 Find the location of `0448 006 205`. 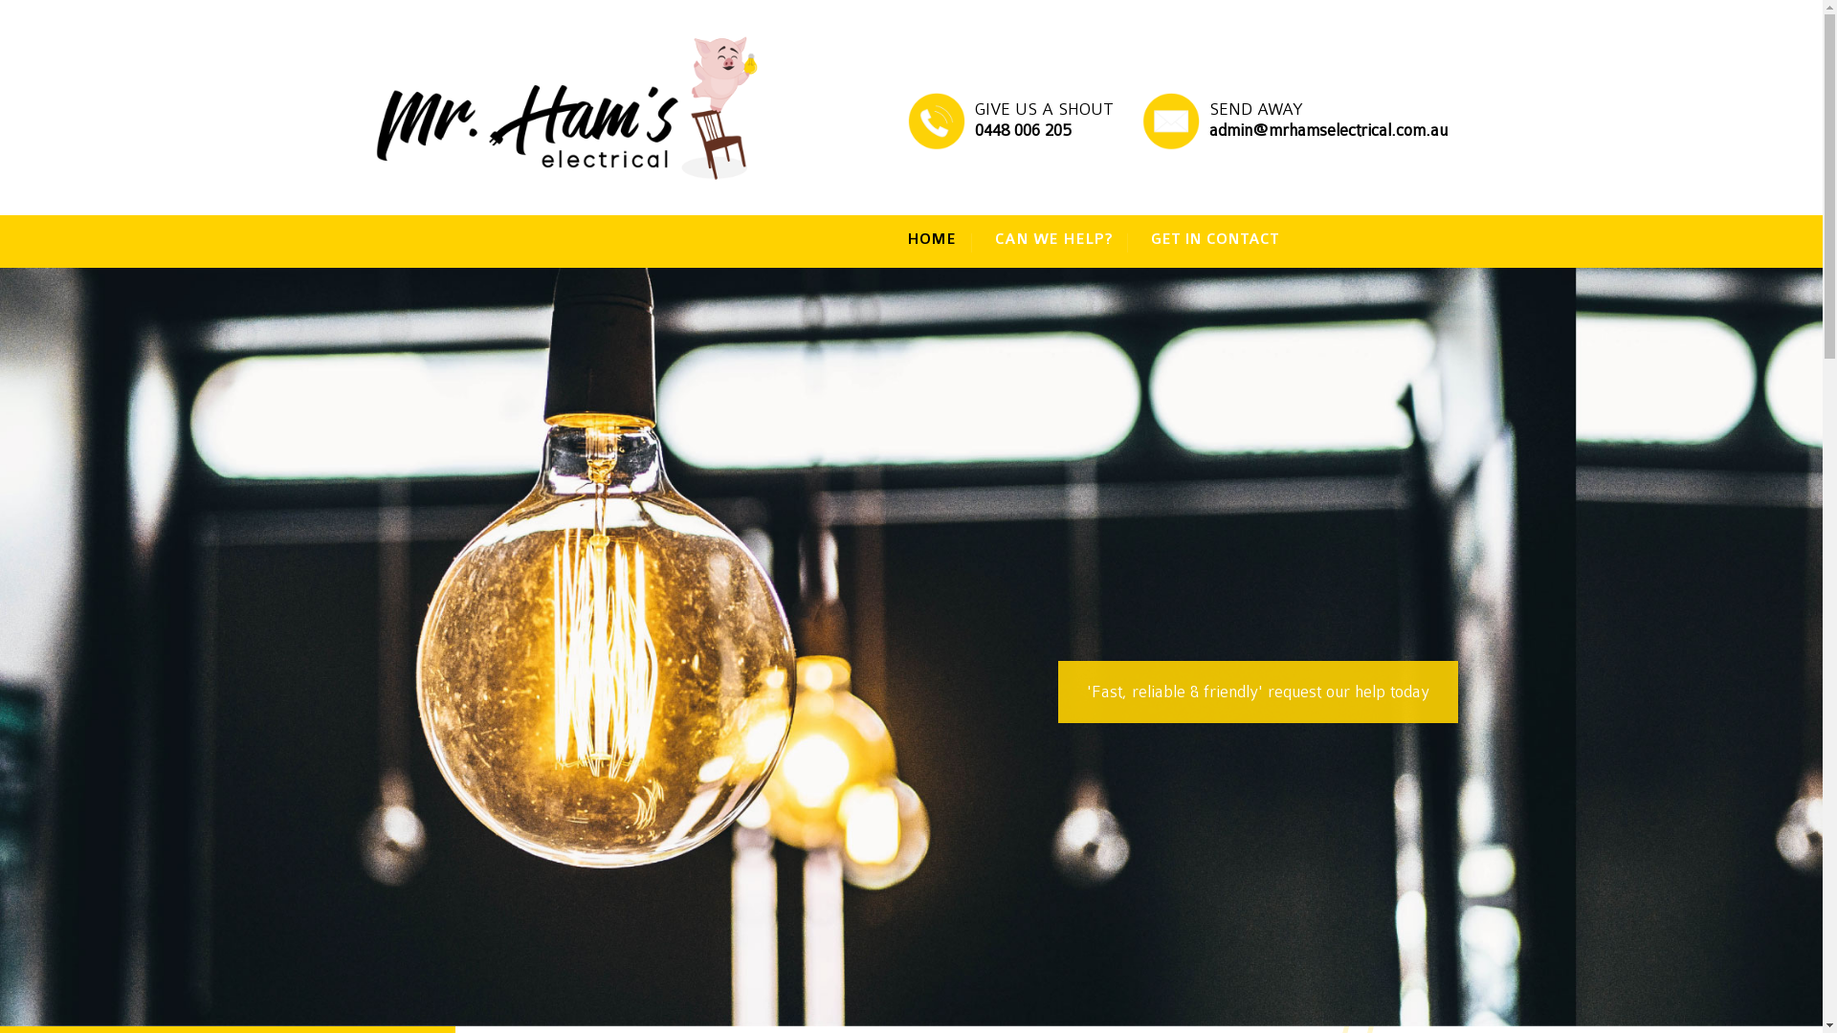

0448 006 205 is located at coordinates (1022, 130).